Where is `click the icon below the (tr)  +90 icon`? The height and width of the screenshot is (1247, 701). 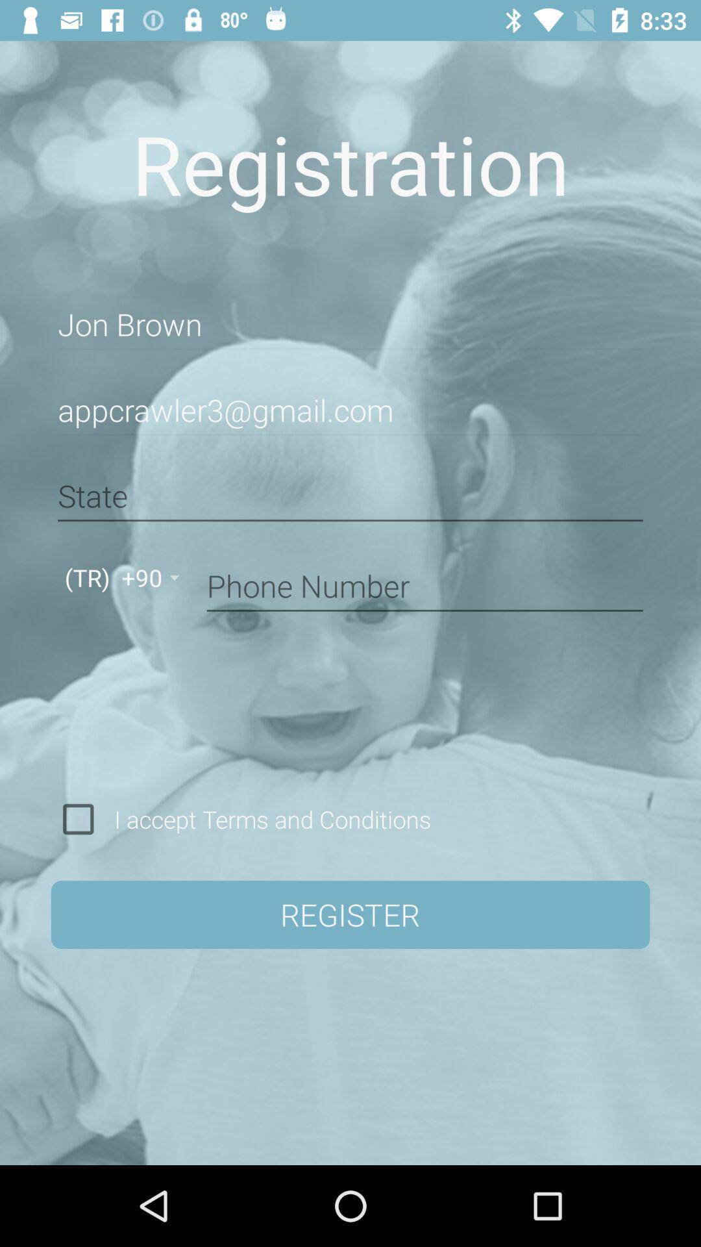 click the icon below the (tr)  +90 icon is located at coordinates (78, 819).